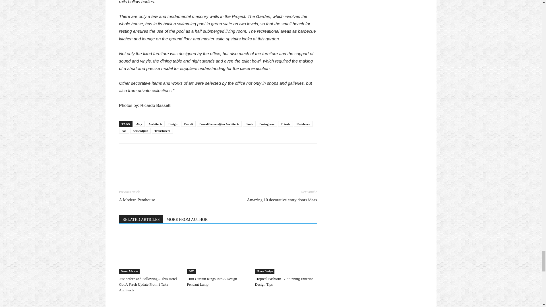  I want to click on Pascali, so click(188, 124).